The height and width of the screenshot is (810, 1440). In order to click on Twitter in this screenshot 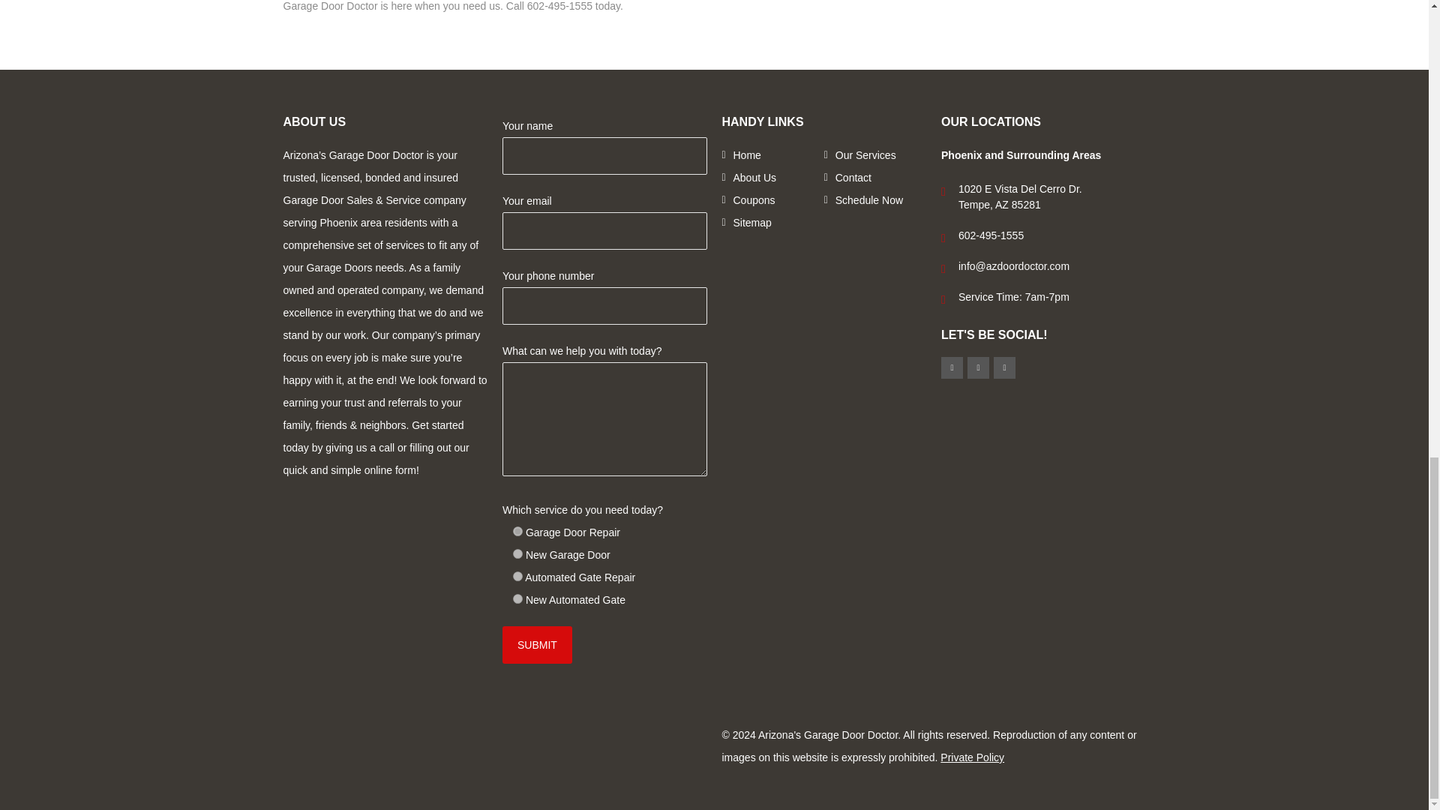, I will do `click(1003, 367)`.